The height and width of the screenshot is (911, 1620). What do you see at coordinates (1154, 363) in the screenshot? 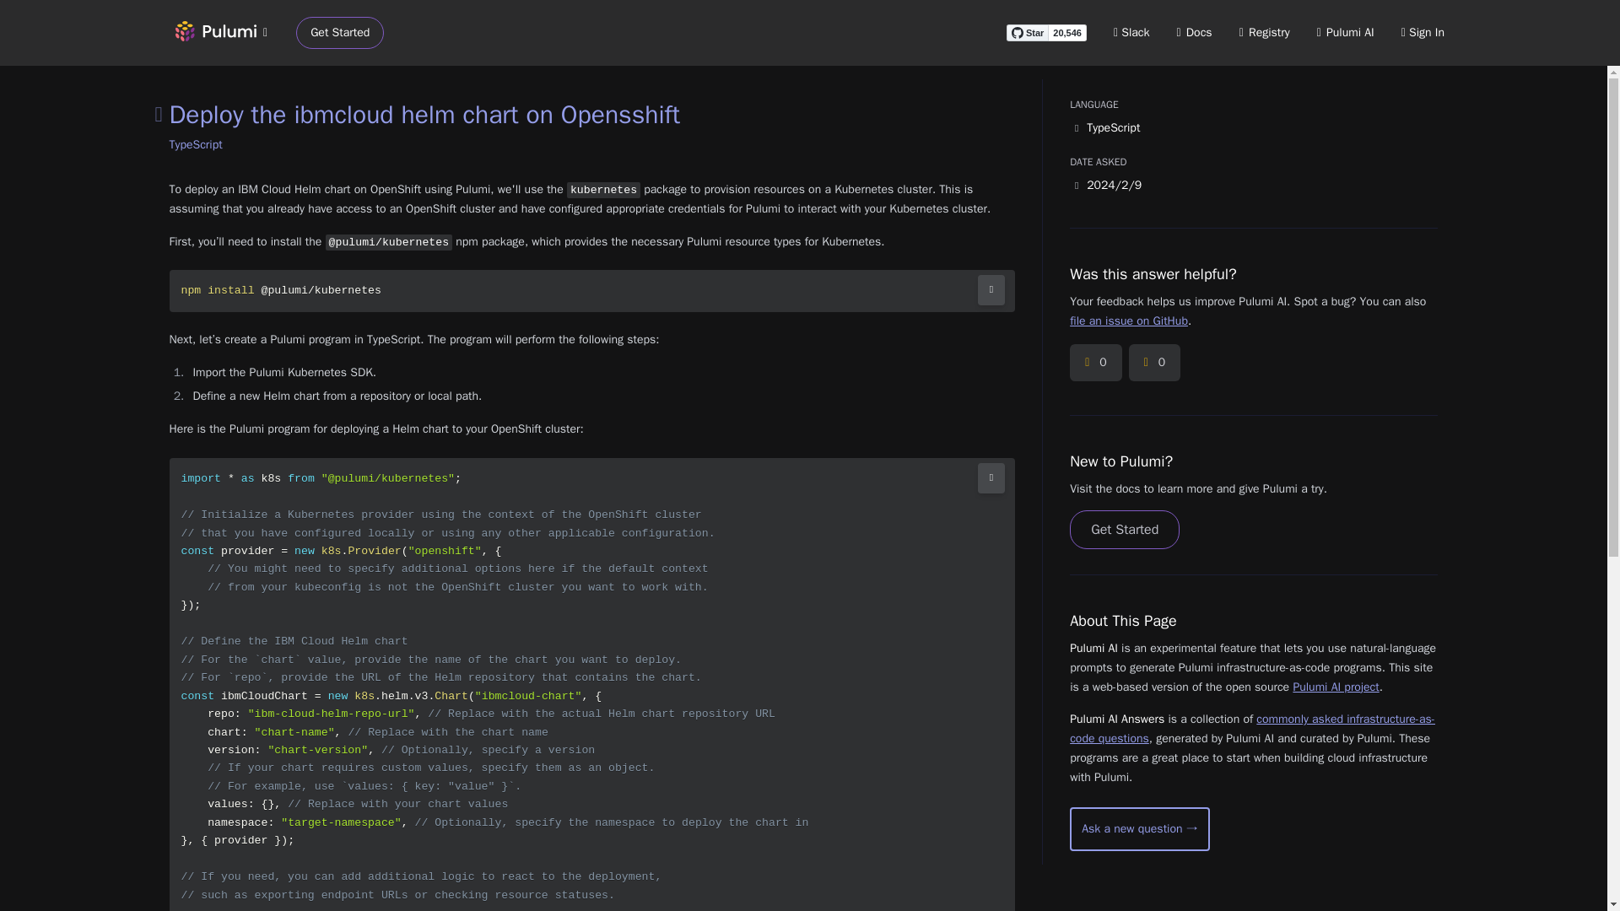
I see `Downvote this answer` at bounding box center [1154, 363].